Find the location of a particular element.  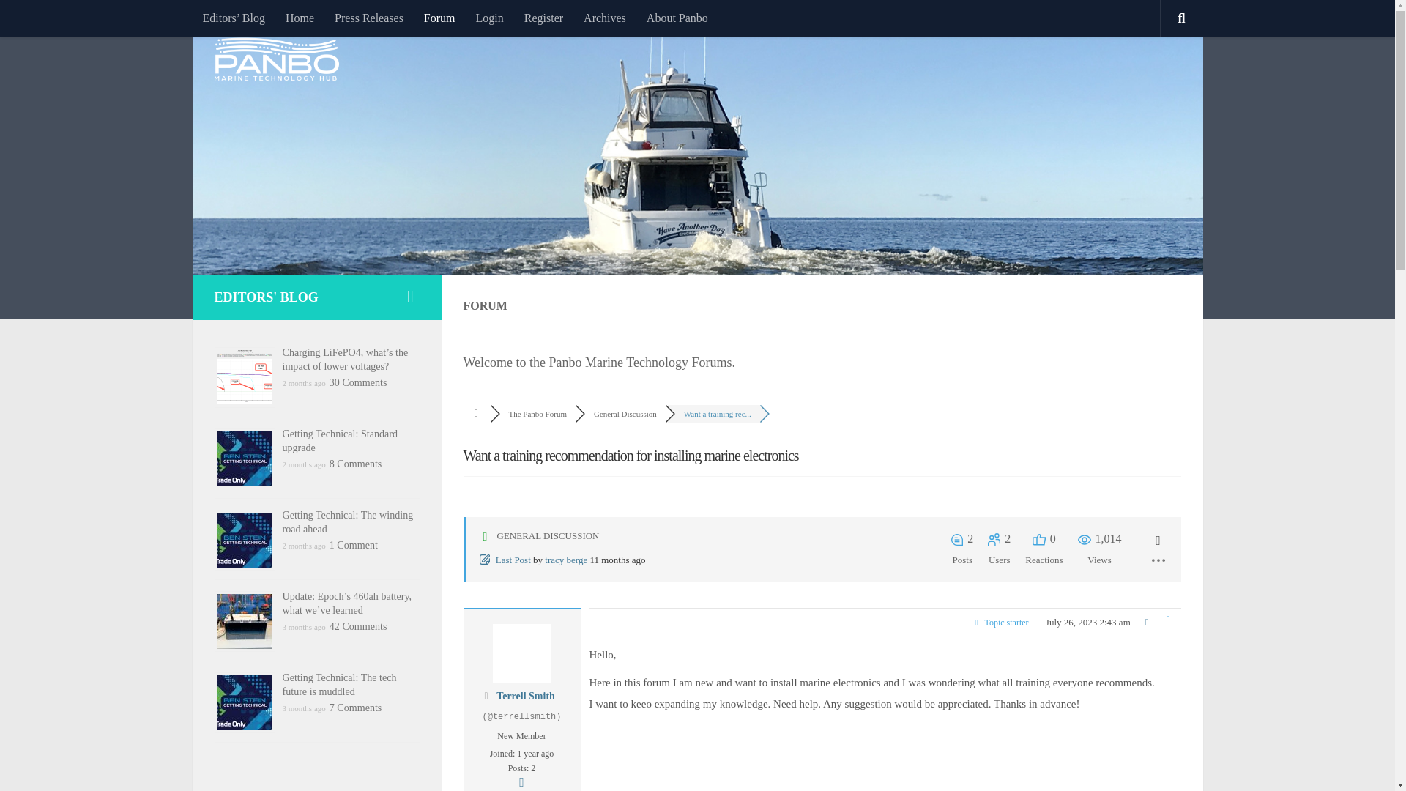

More is located at coordinates (521, 782).